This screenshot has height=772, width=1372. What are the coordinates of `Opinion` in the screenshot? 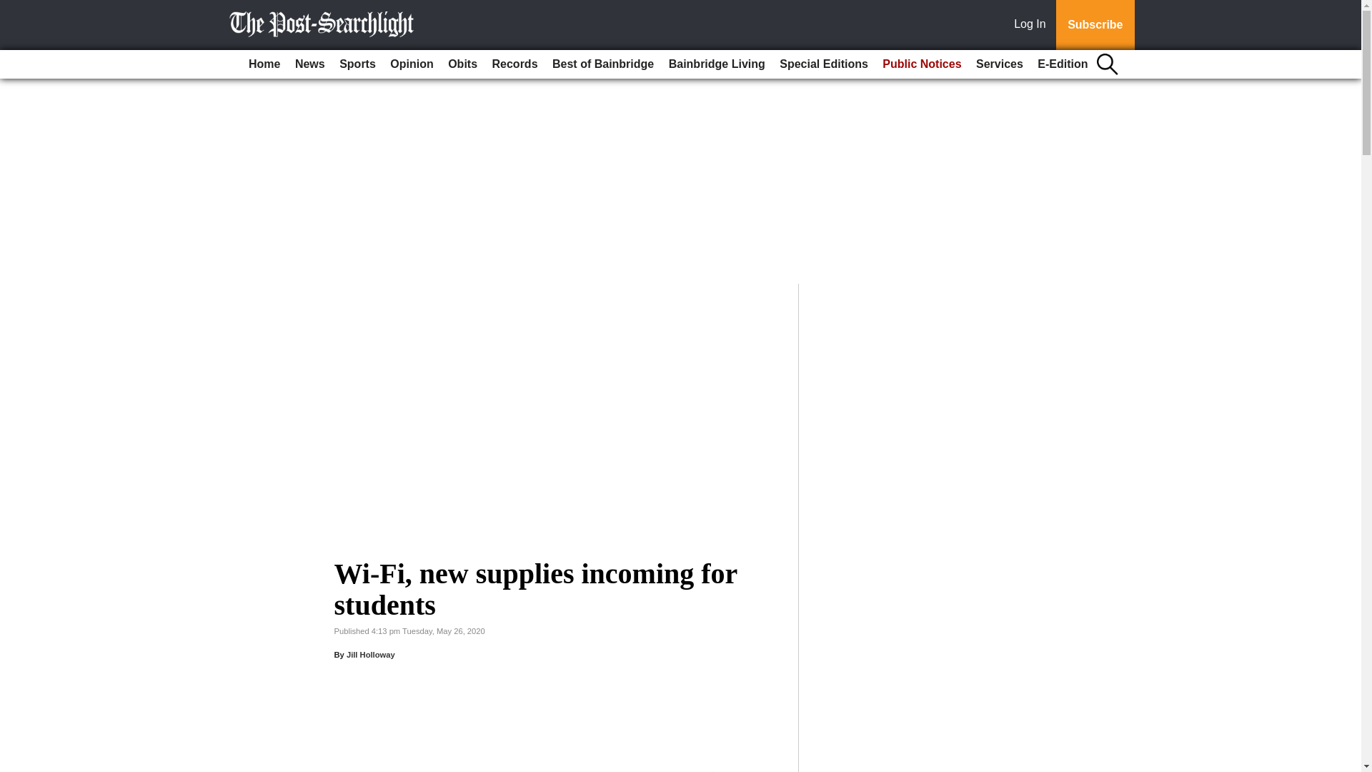 It's located at (412, 64).